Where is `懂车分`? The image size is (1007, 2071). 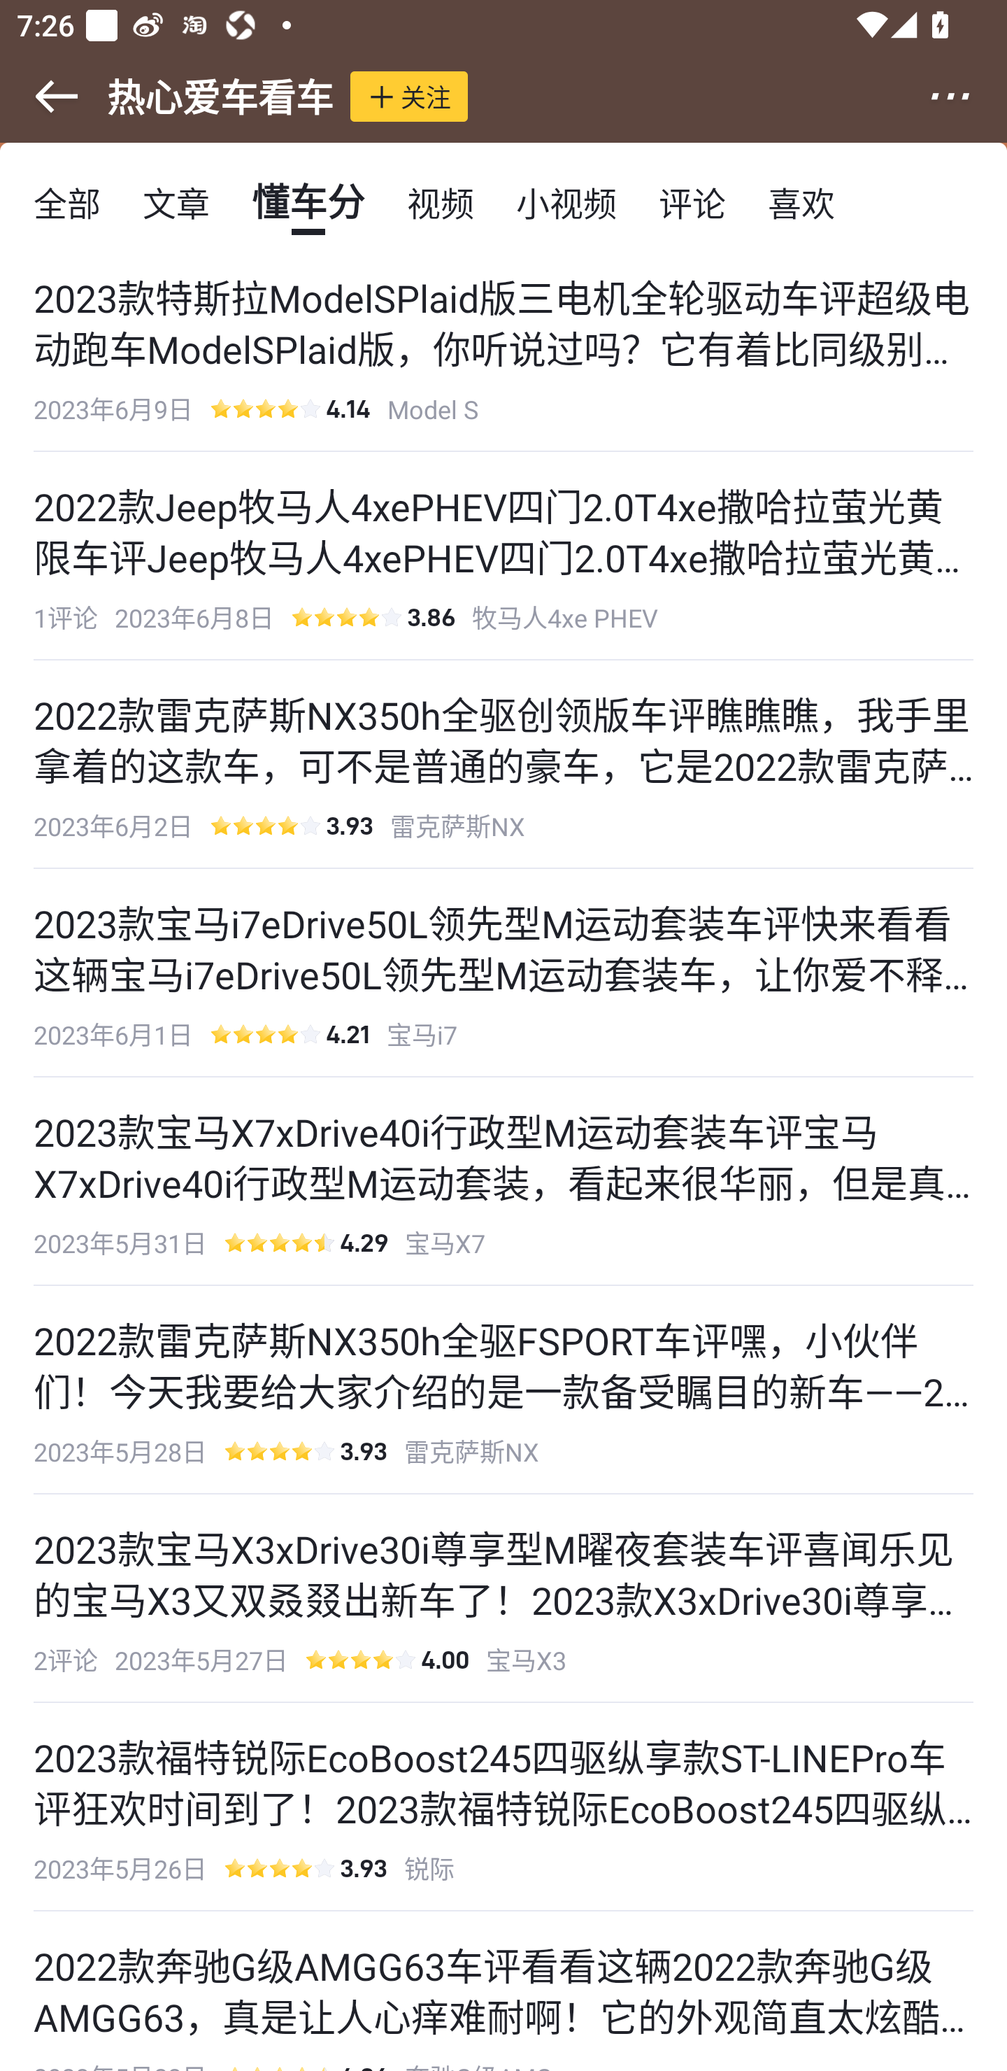 懂车分 is located at coordinates (308, 202).